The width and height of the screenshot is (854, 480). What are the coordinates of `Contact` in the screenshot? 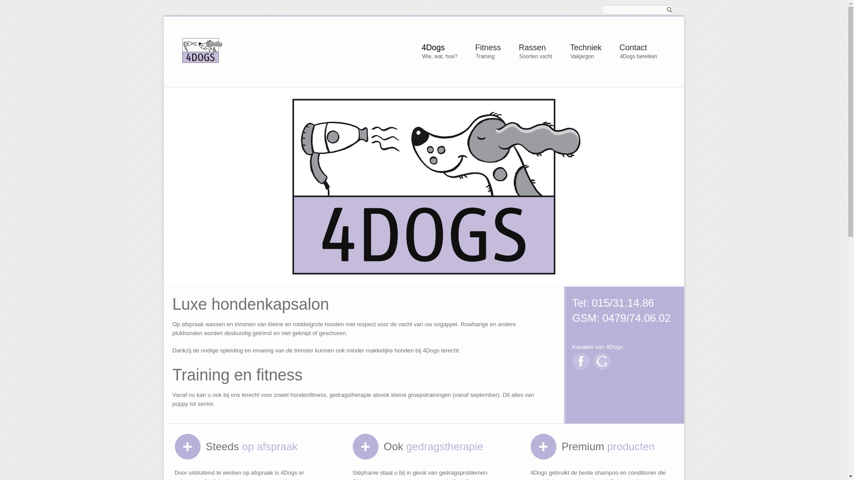 It's located at (638, 48).